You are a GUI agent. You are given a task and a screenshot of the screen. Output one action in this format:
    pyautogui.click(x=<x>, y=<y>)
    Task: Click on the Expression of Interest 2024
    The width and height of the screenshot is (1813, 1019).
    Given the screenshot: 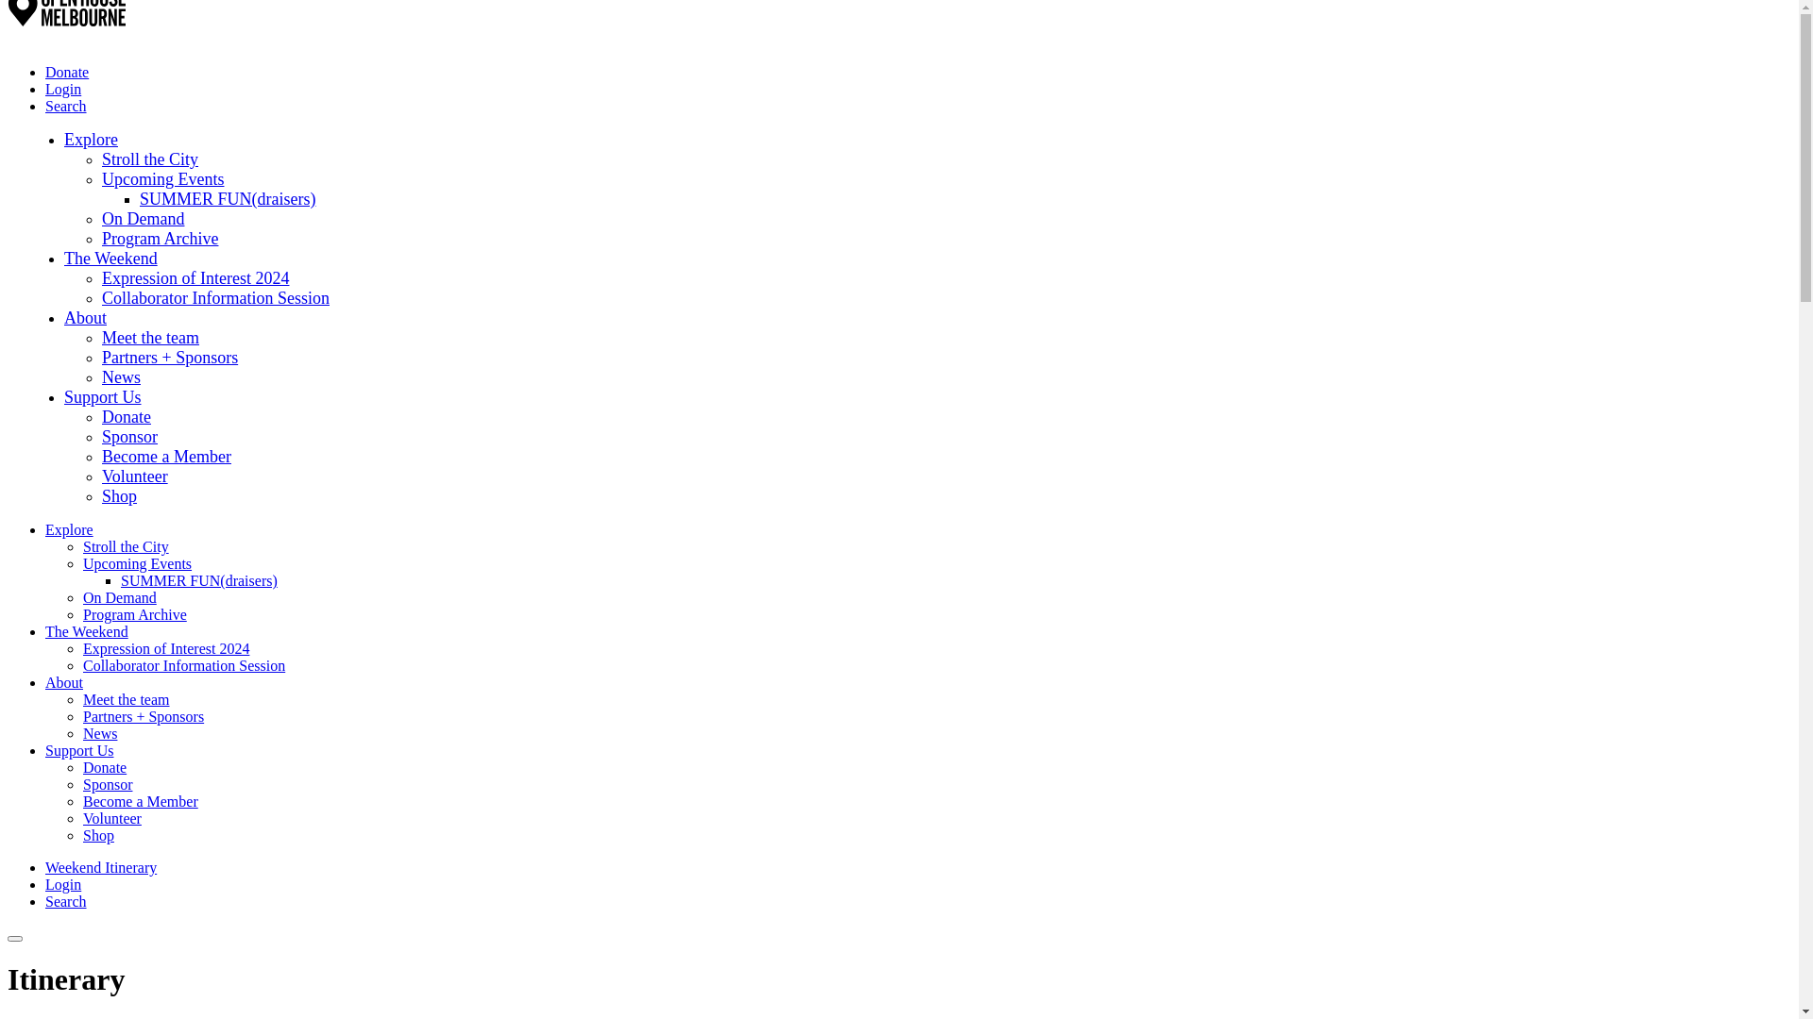 What is the action you would take?
    pyautogui.click(x=166, y=649)
    